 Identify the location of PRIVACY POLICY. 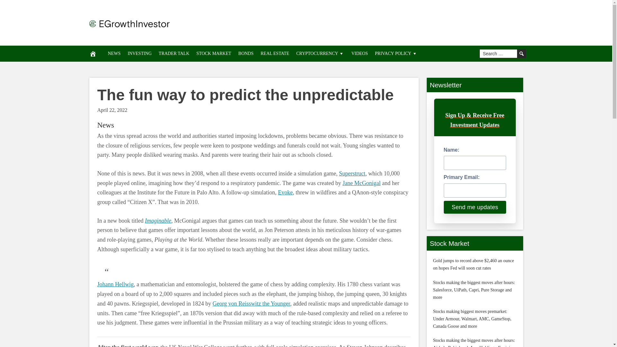
(396, 53).